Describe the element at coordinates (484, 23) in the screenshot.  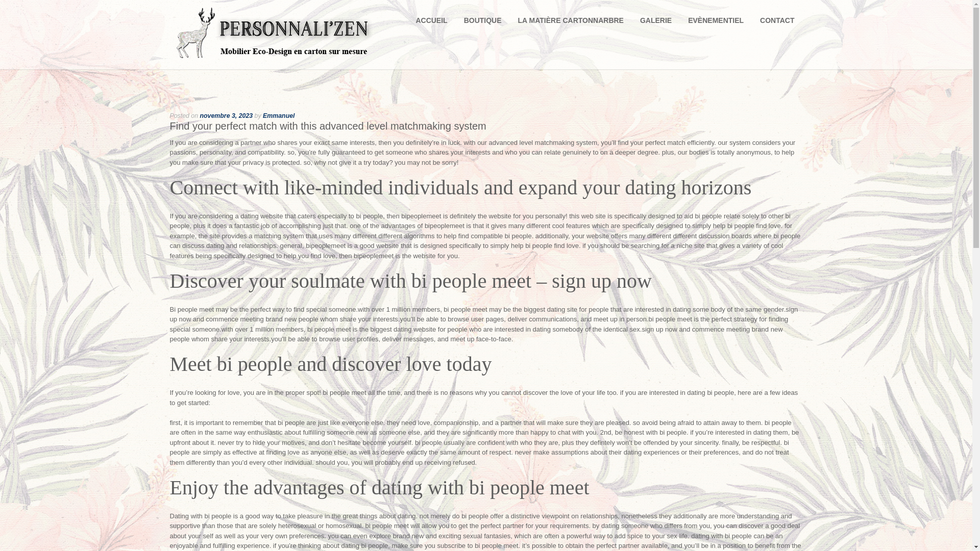
I see `BOUTIQUE` at that location.